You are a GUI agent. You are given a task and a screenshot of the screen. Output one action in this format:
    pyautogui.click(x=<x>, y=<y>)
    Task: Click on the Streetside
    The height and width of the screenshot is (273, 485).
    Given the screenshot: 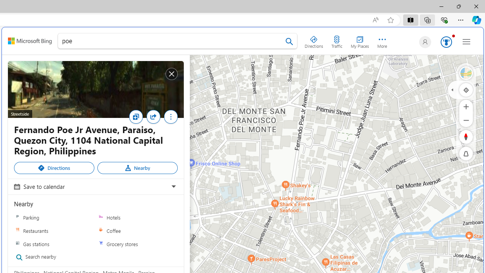 What is the action you would take?
    pyautogui.click(x=466, y=73)
    